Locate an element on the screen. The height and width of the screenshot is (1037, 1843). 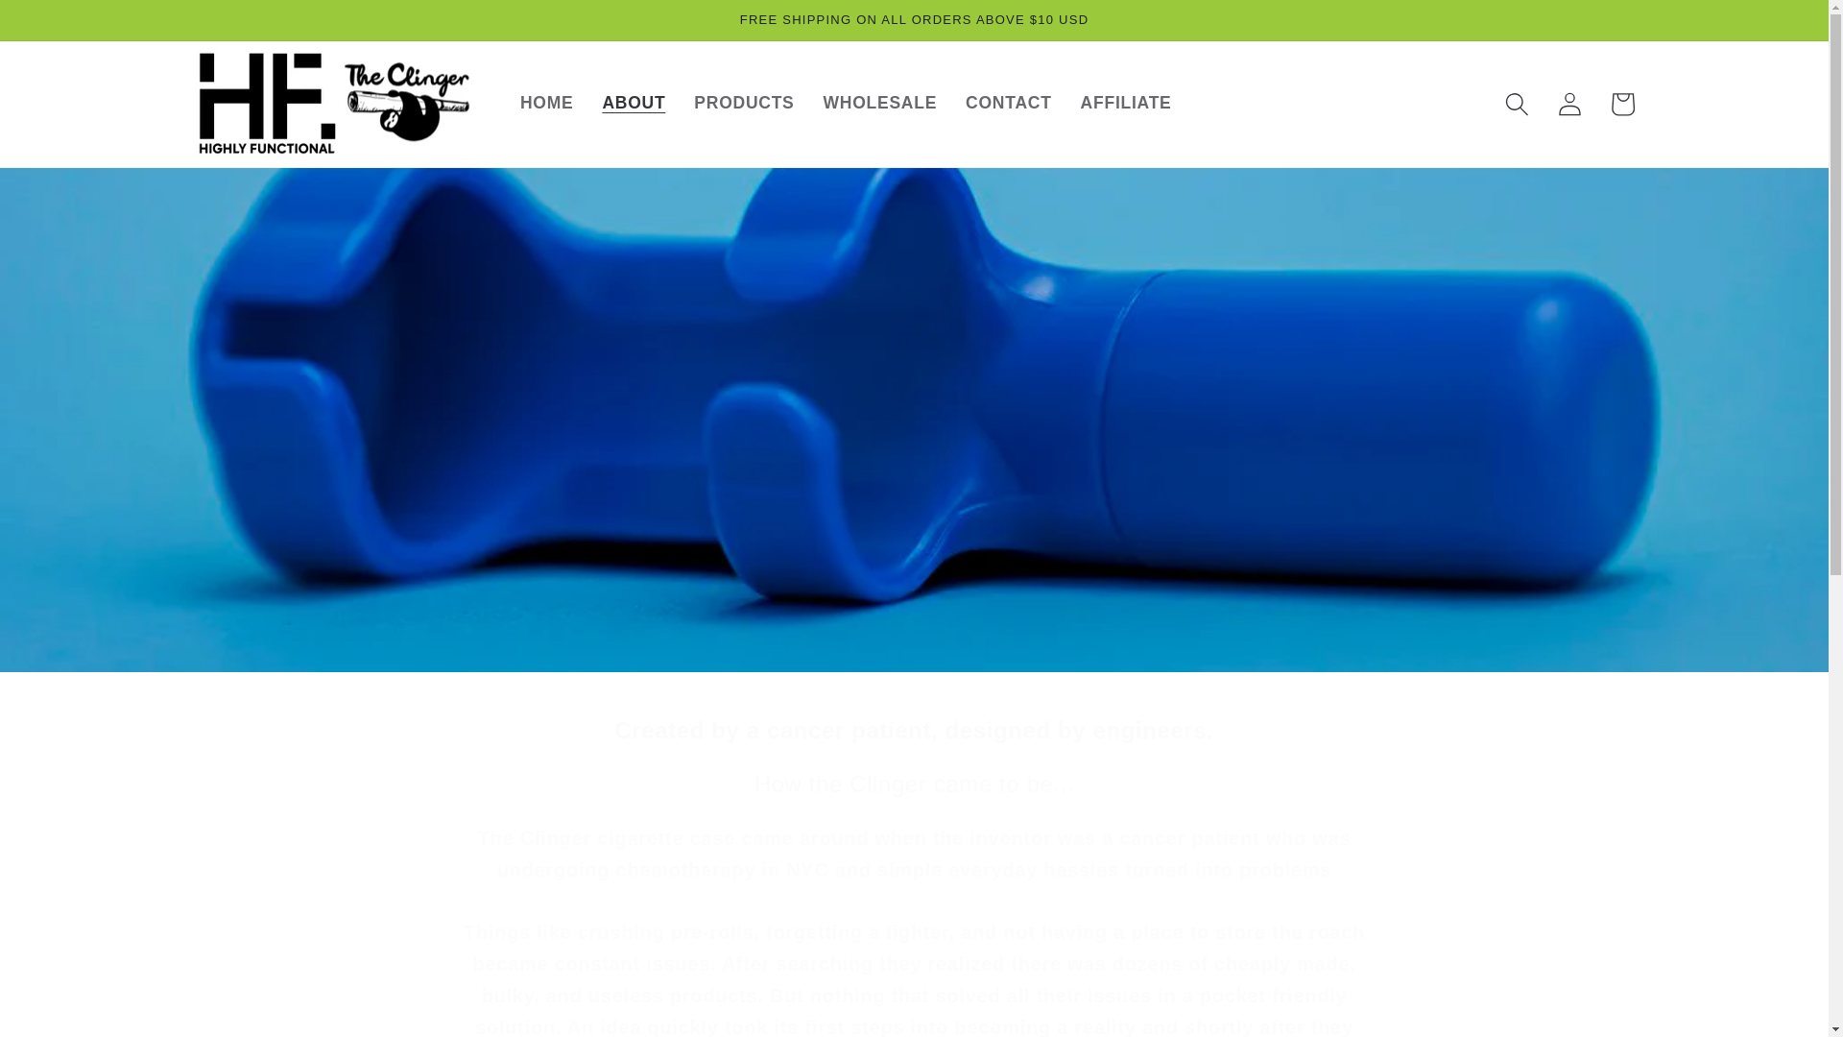
Cart is located at coordinates (1621, 104).